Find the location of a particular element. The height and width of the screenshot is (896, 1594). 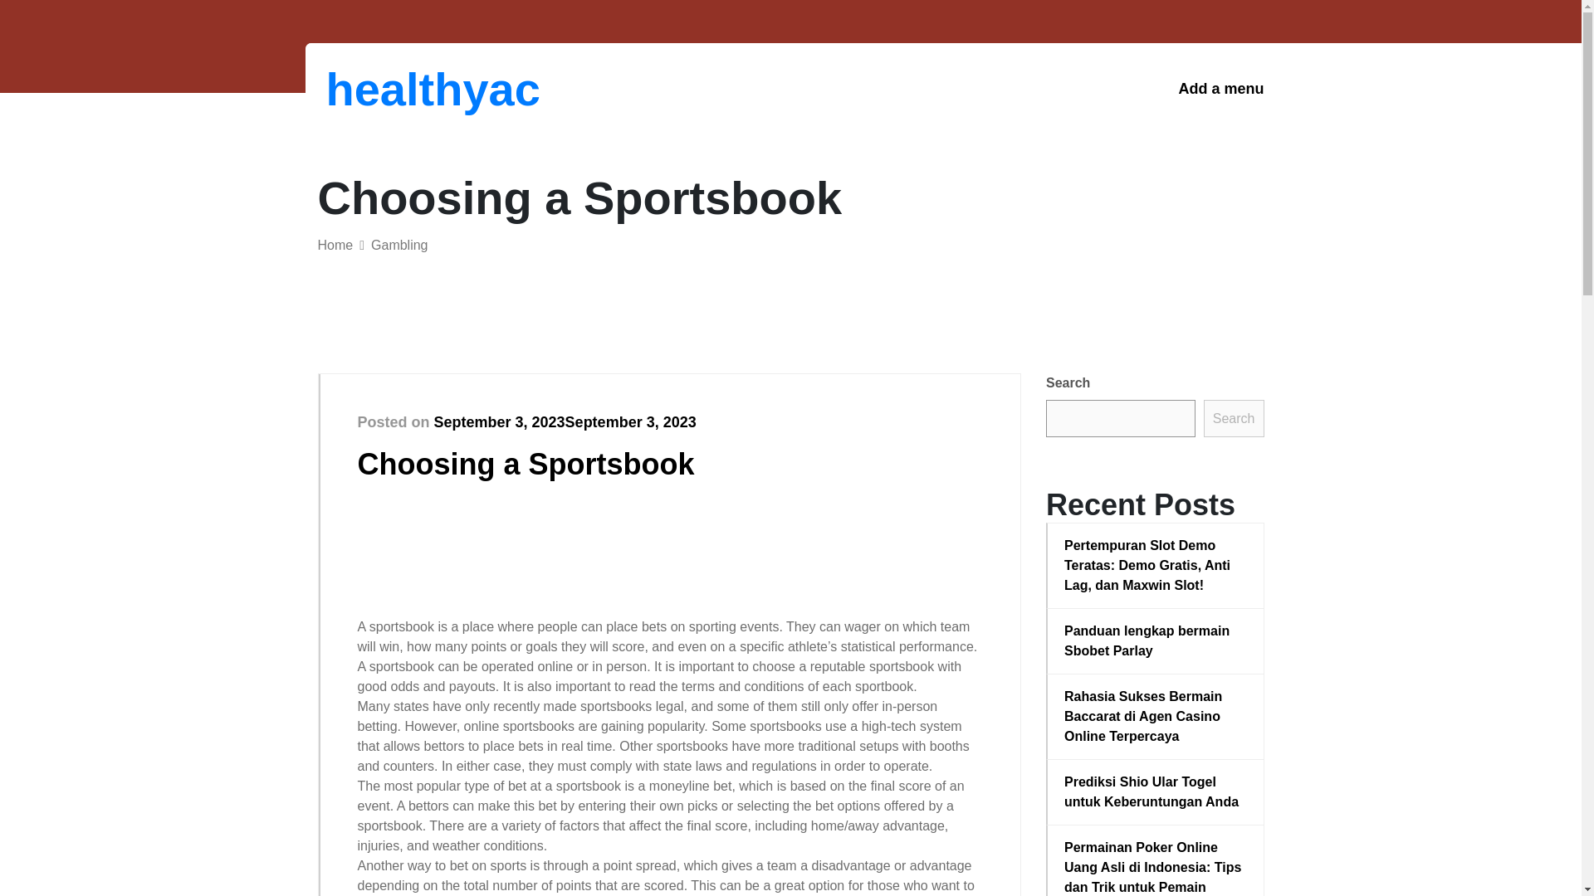

Panduan lengkap bermain Sbobet Parlay is located at coordinates (1156, 641).